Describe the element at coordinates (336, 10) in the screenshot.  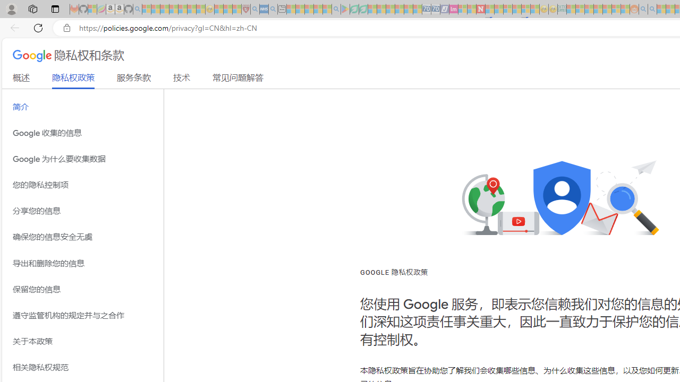
I see `google - Search - Sleeping` at that location.